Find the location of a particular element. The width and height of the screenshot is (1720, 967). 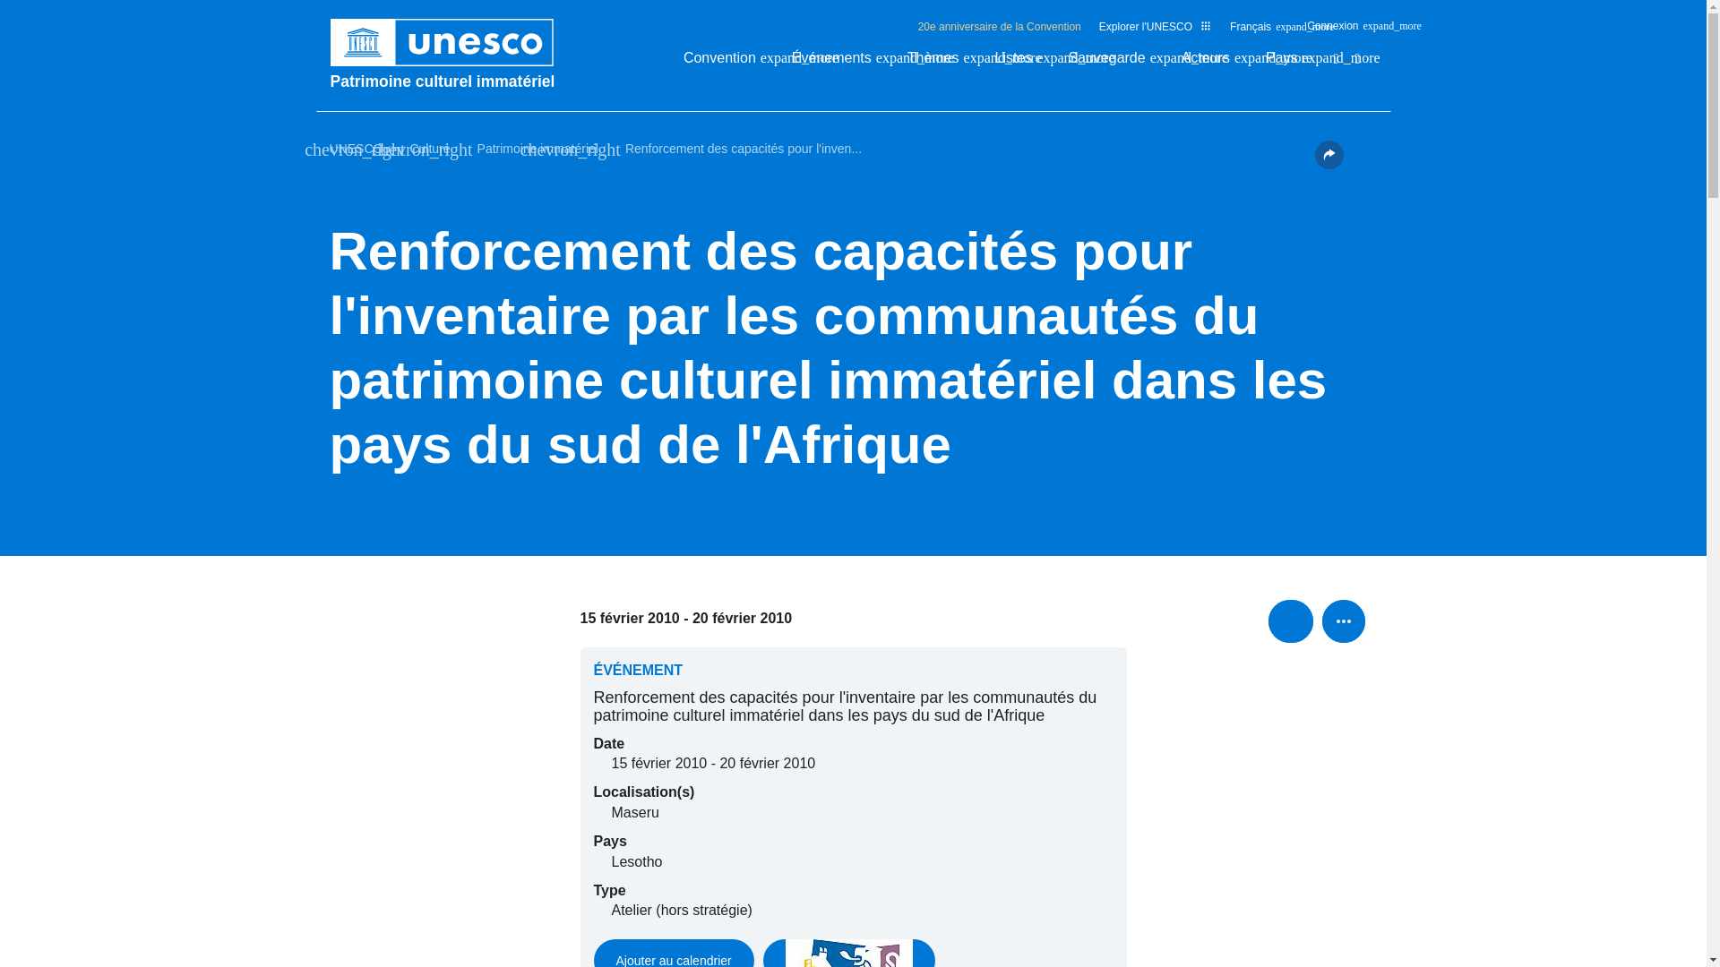

Acteurs is located at coordinates (1215, 63).